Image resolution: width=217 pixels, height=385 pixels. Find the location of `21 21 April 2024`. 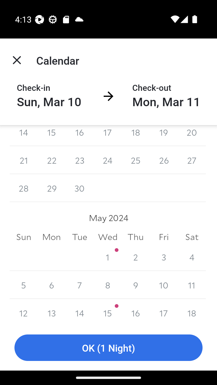

21 21 April 2024 is located at coordinates (24, 160).